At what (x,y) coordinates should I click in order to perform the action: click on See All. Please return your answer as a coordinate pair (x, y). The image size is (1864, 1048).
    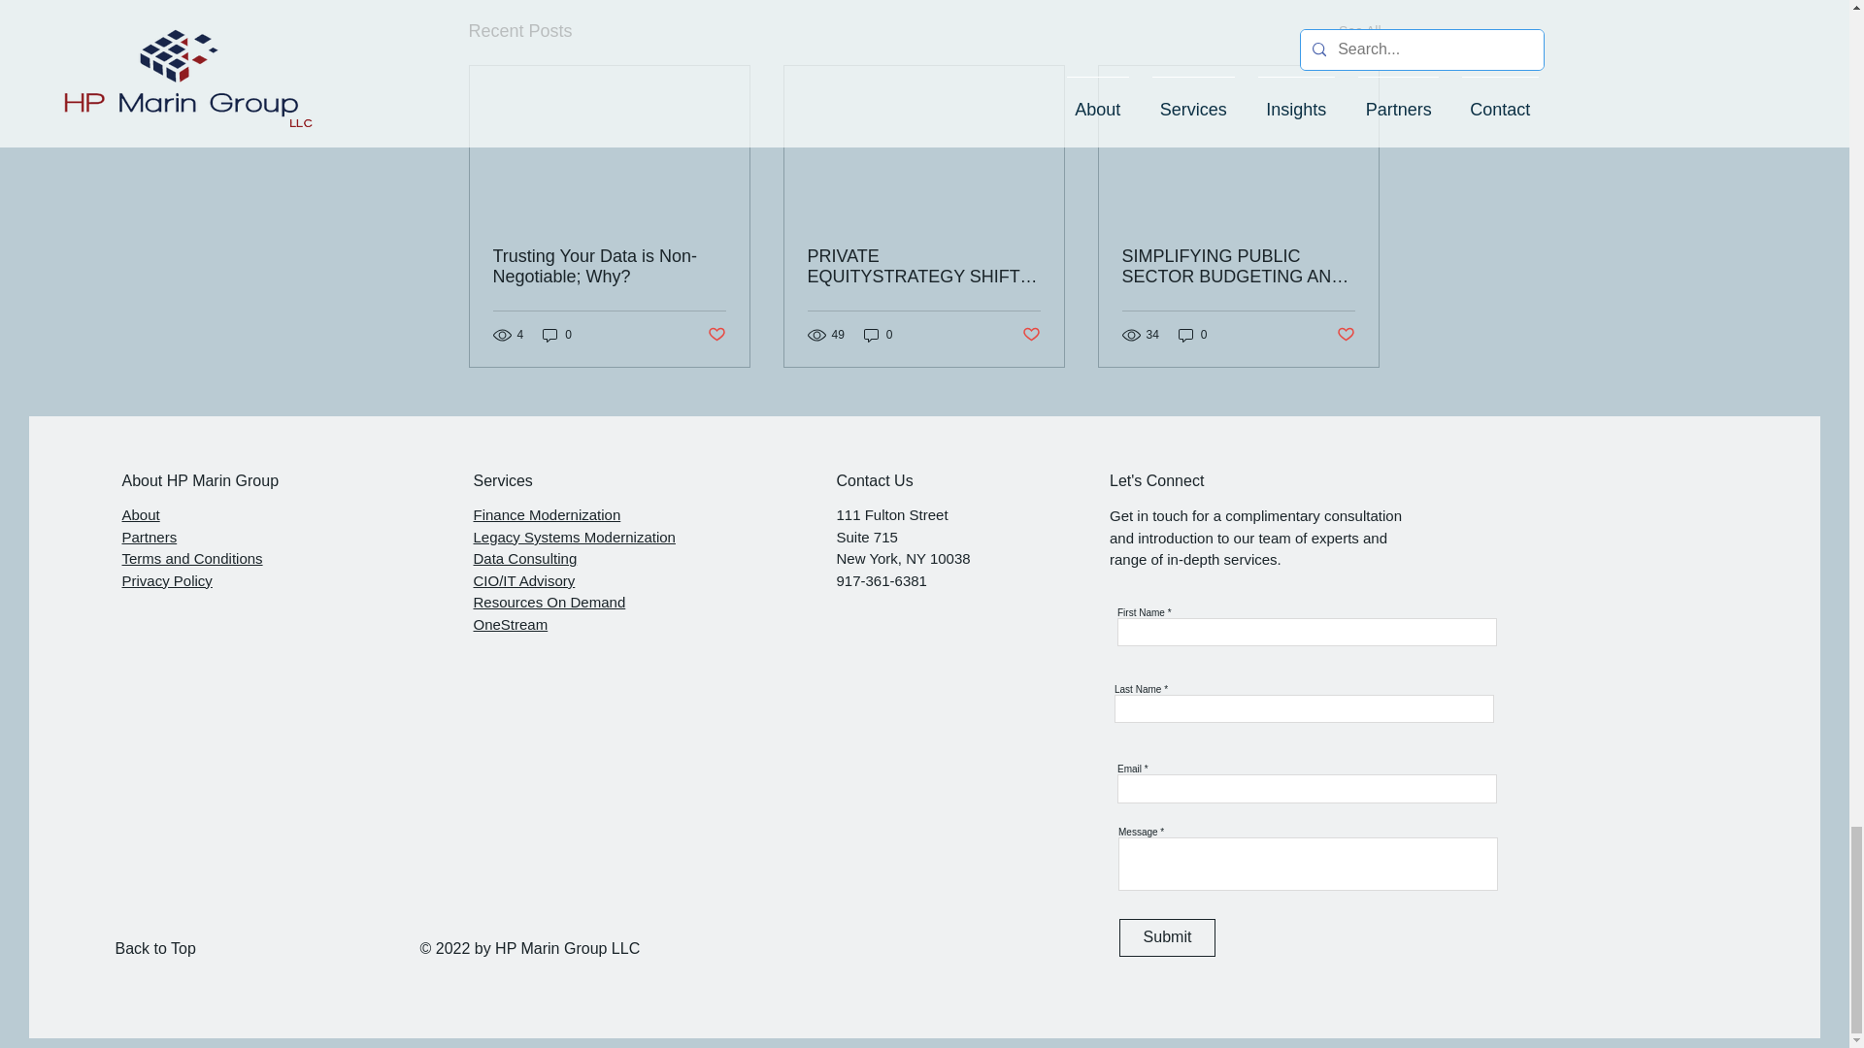
    Looking at the image, I should click on (1359, 31).